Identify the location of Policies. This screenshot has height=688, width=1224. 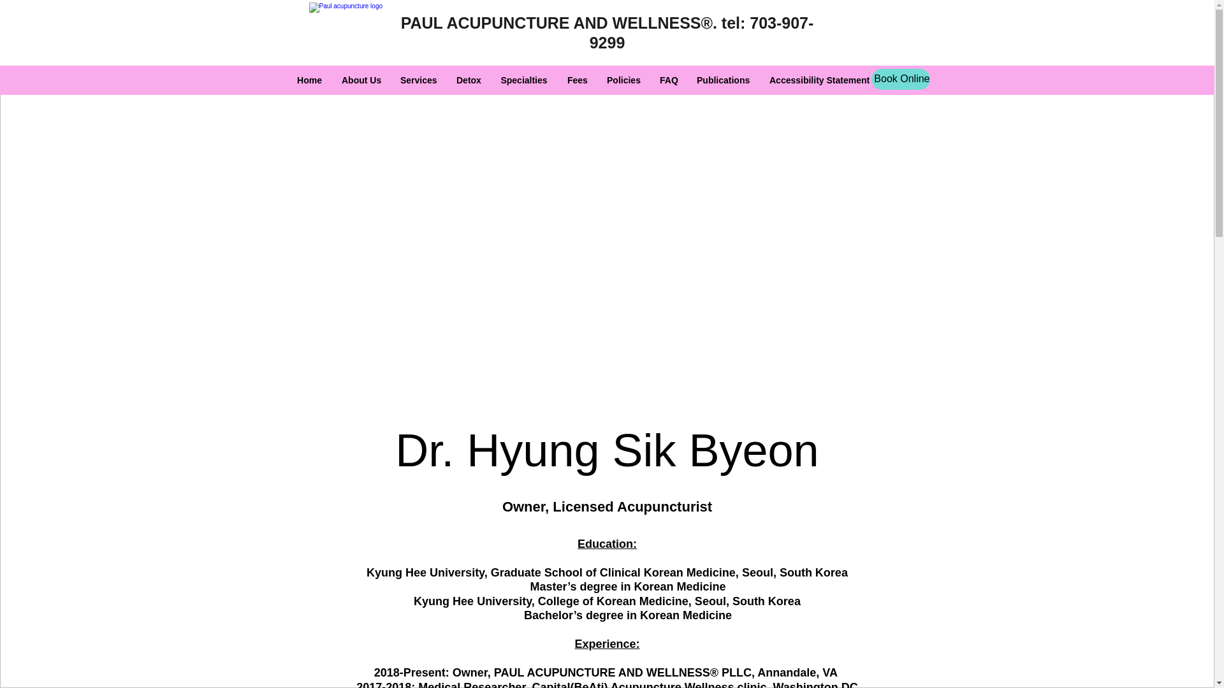
(623, 80).